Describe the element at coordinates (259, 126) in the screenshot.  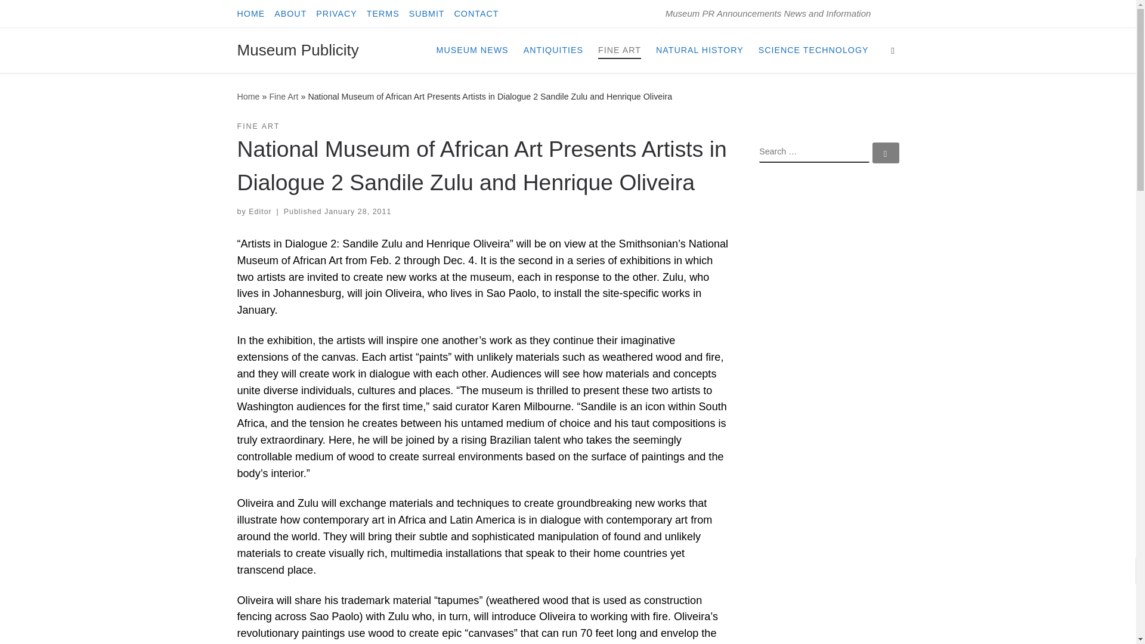
I see `FINE ART` at that location.